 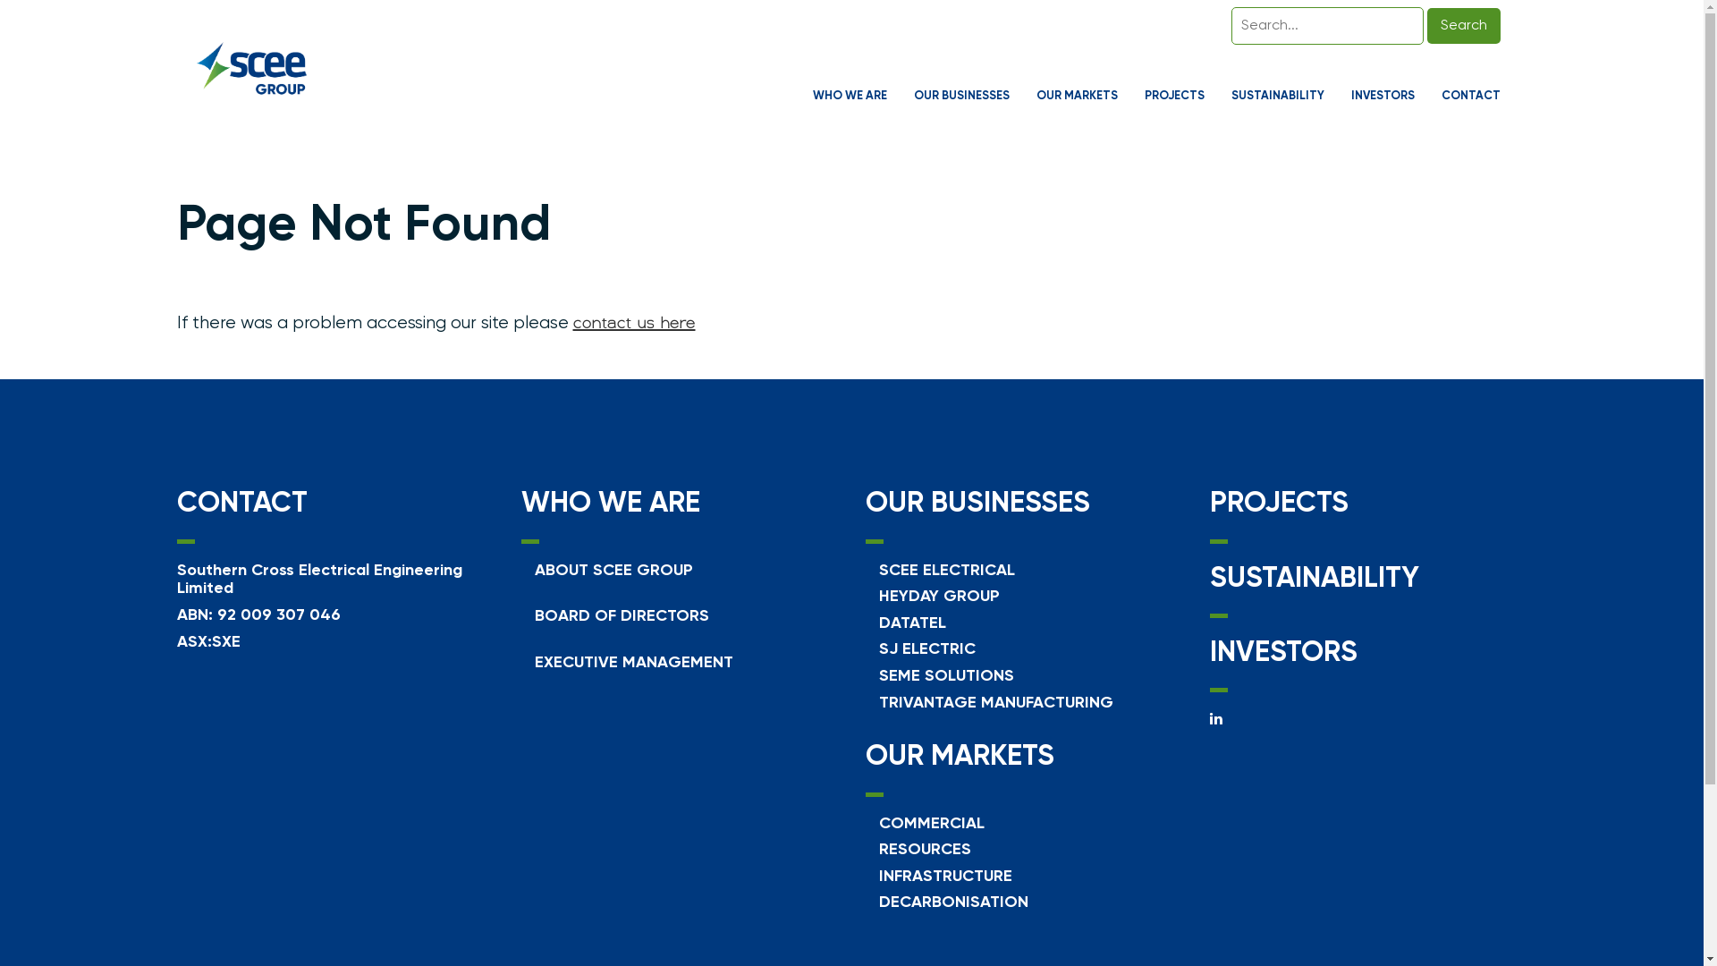 I want to click on Search, so click(x=1464, y=26).